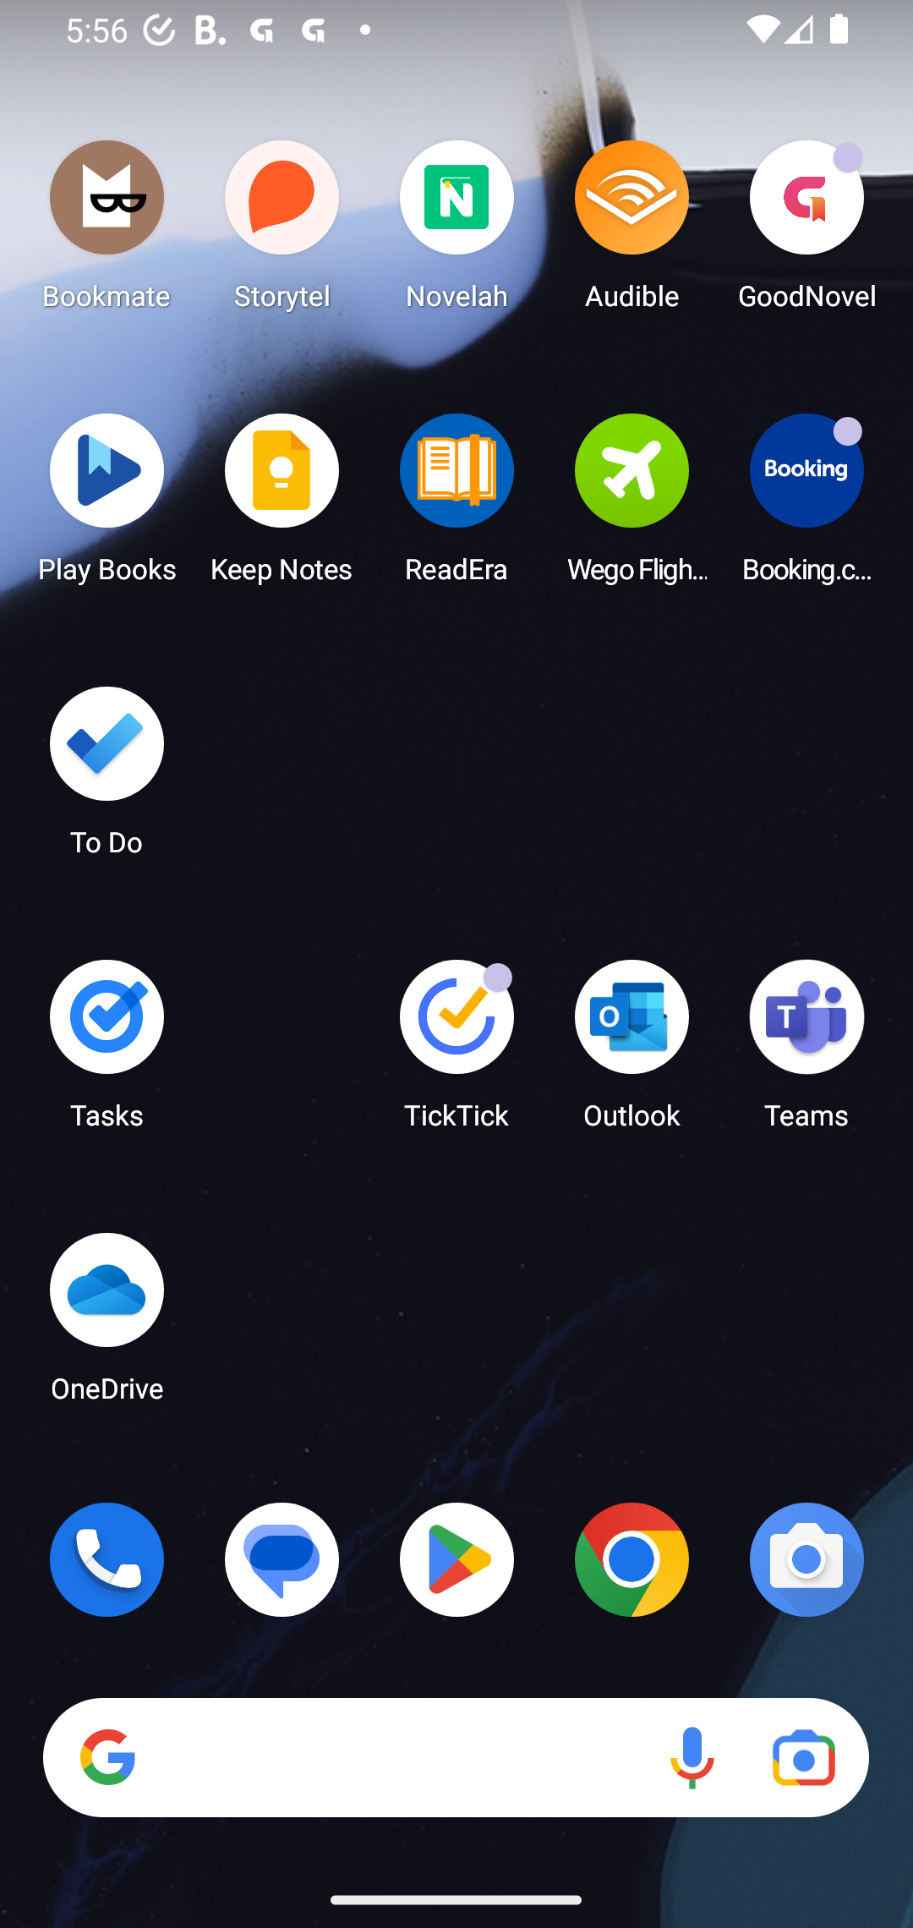 Image resolution: width=913 pixels, height=1928 pixels. Describe the element at coordinates (282, 505) in the screenshot. I see `Keep Notes` at that location.